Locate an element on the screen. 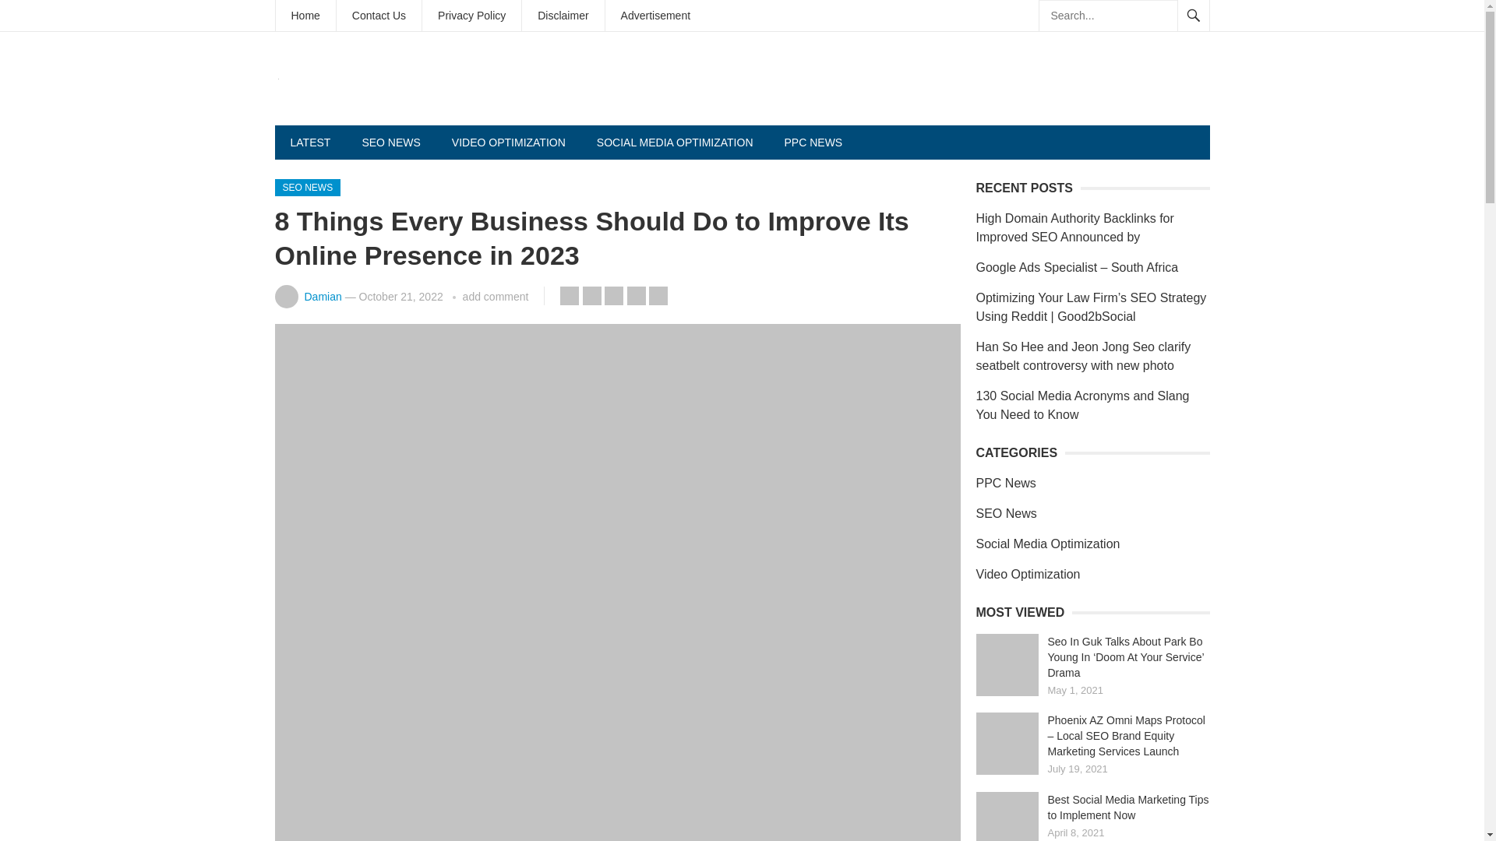 The image size is (1496, 841). PPC NEWS is located at coordinates (813, 142).